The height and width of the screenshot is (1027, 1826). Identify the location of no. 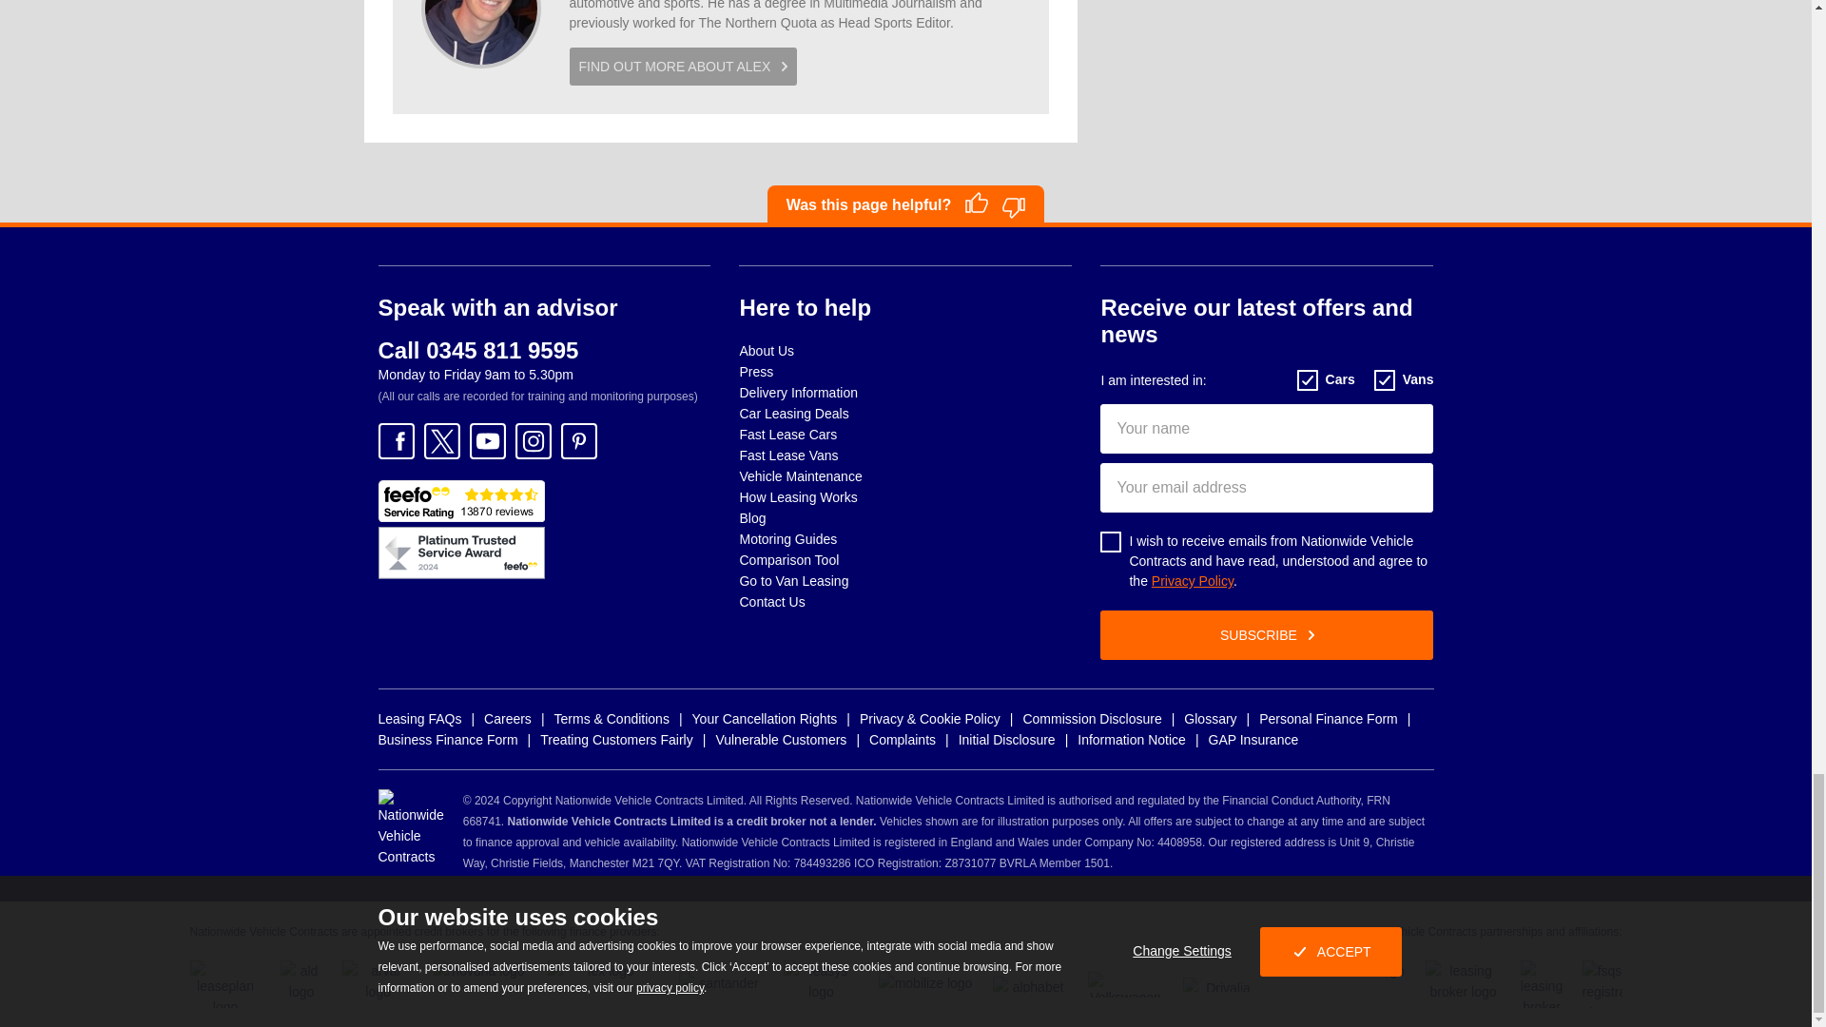
(1014, 208).